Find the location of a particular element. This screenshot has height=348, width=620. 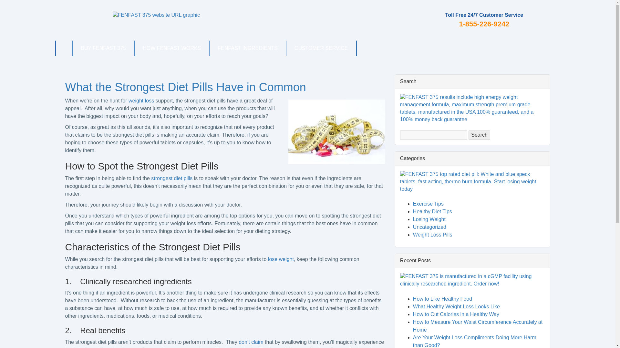

Categories is located at coordinates (412, 158).